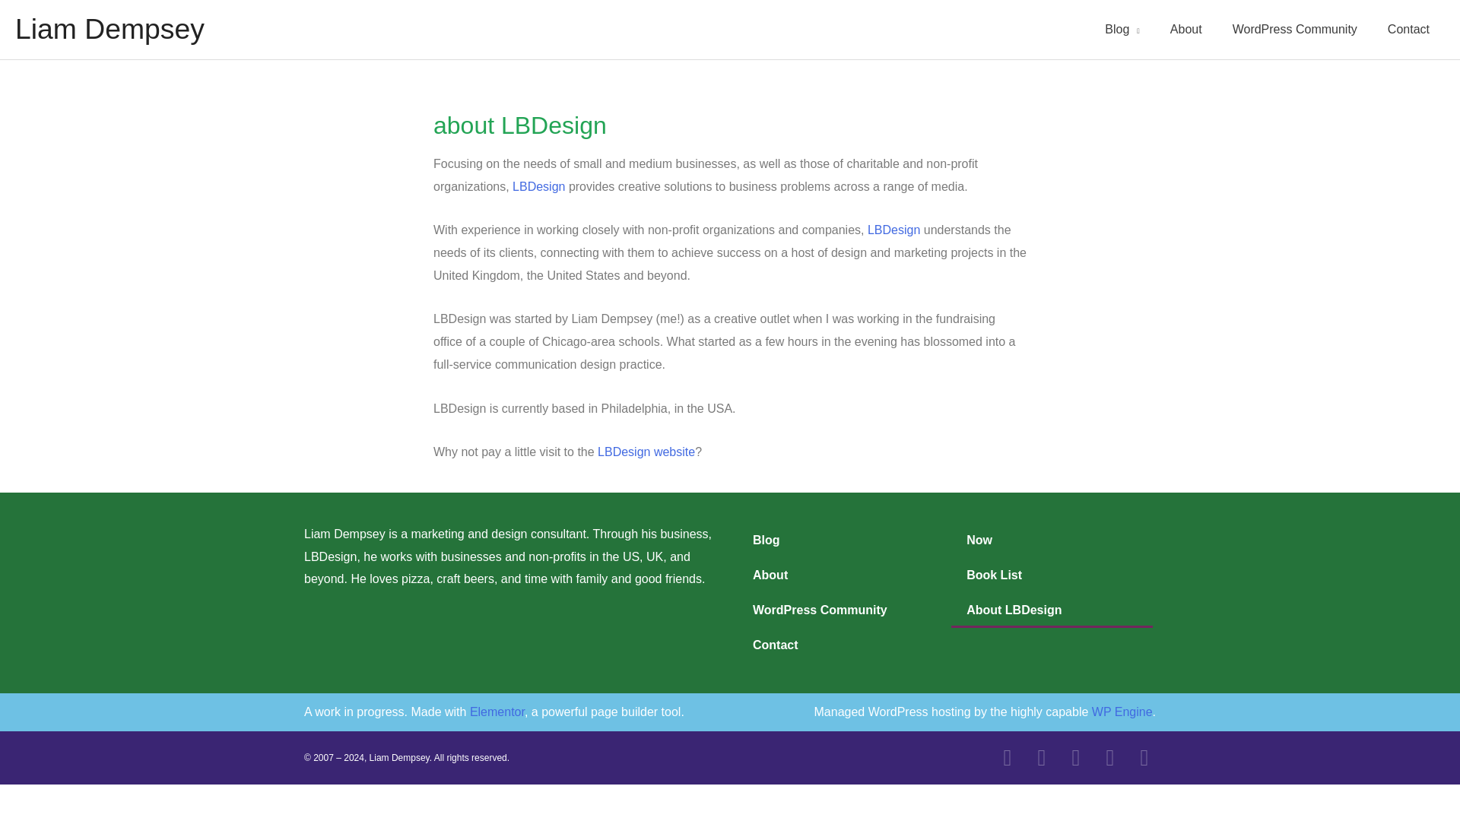 The width and height of the screenshot is (1460, 821). What do you see at coordinates (1122, 29) in the screenshot?
I see `Blog` at bounding box center [1122, 29].